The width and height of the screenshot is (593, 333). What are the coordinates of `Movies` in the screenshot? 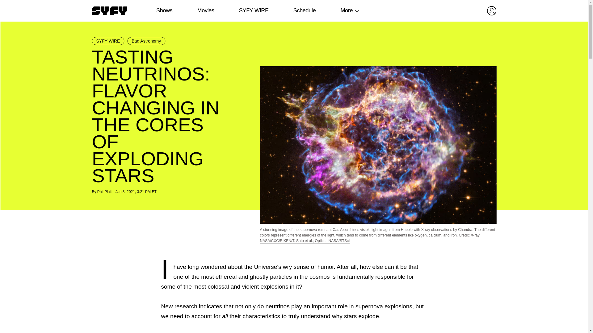 It's located at (205, 10).